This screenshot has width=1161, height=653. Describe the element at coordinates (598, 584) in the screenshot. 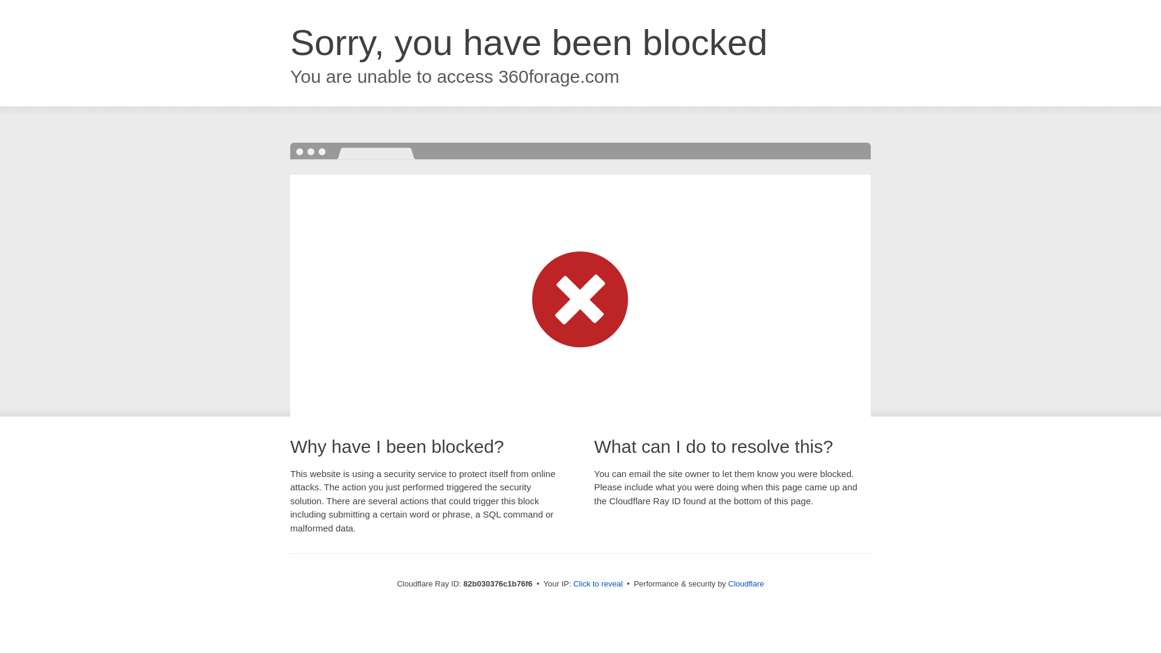

I see `Click to reveal` at that location.